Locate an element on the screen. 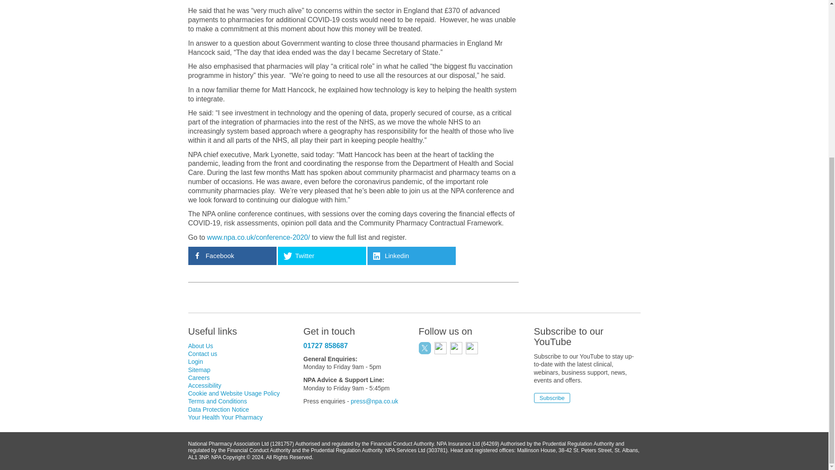  Contact us is located at coordinates (203, 353).